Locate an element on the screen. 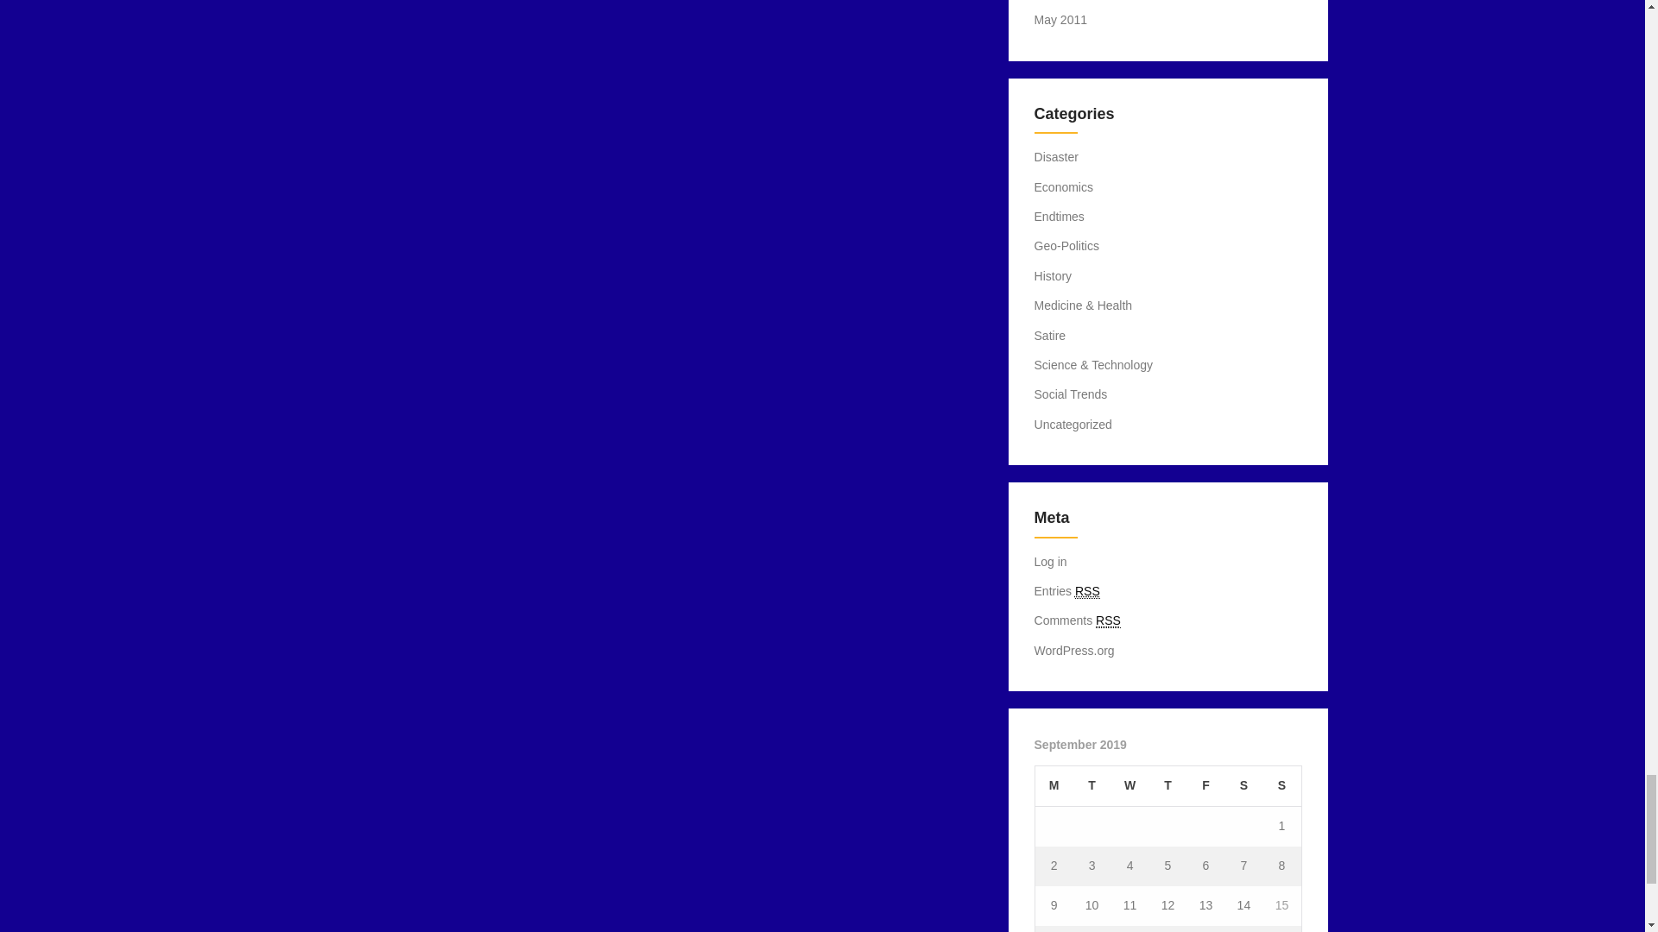 This screenshot has height=932, width=1658. Thursday is located at coordinates (1168, 786).